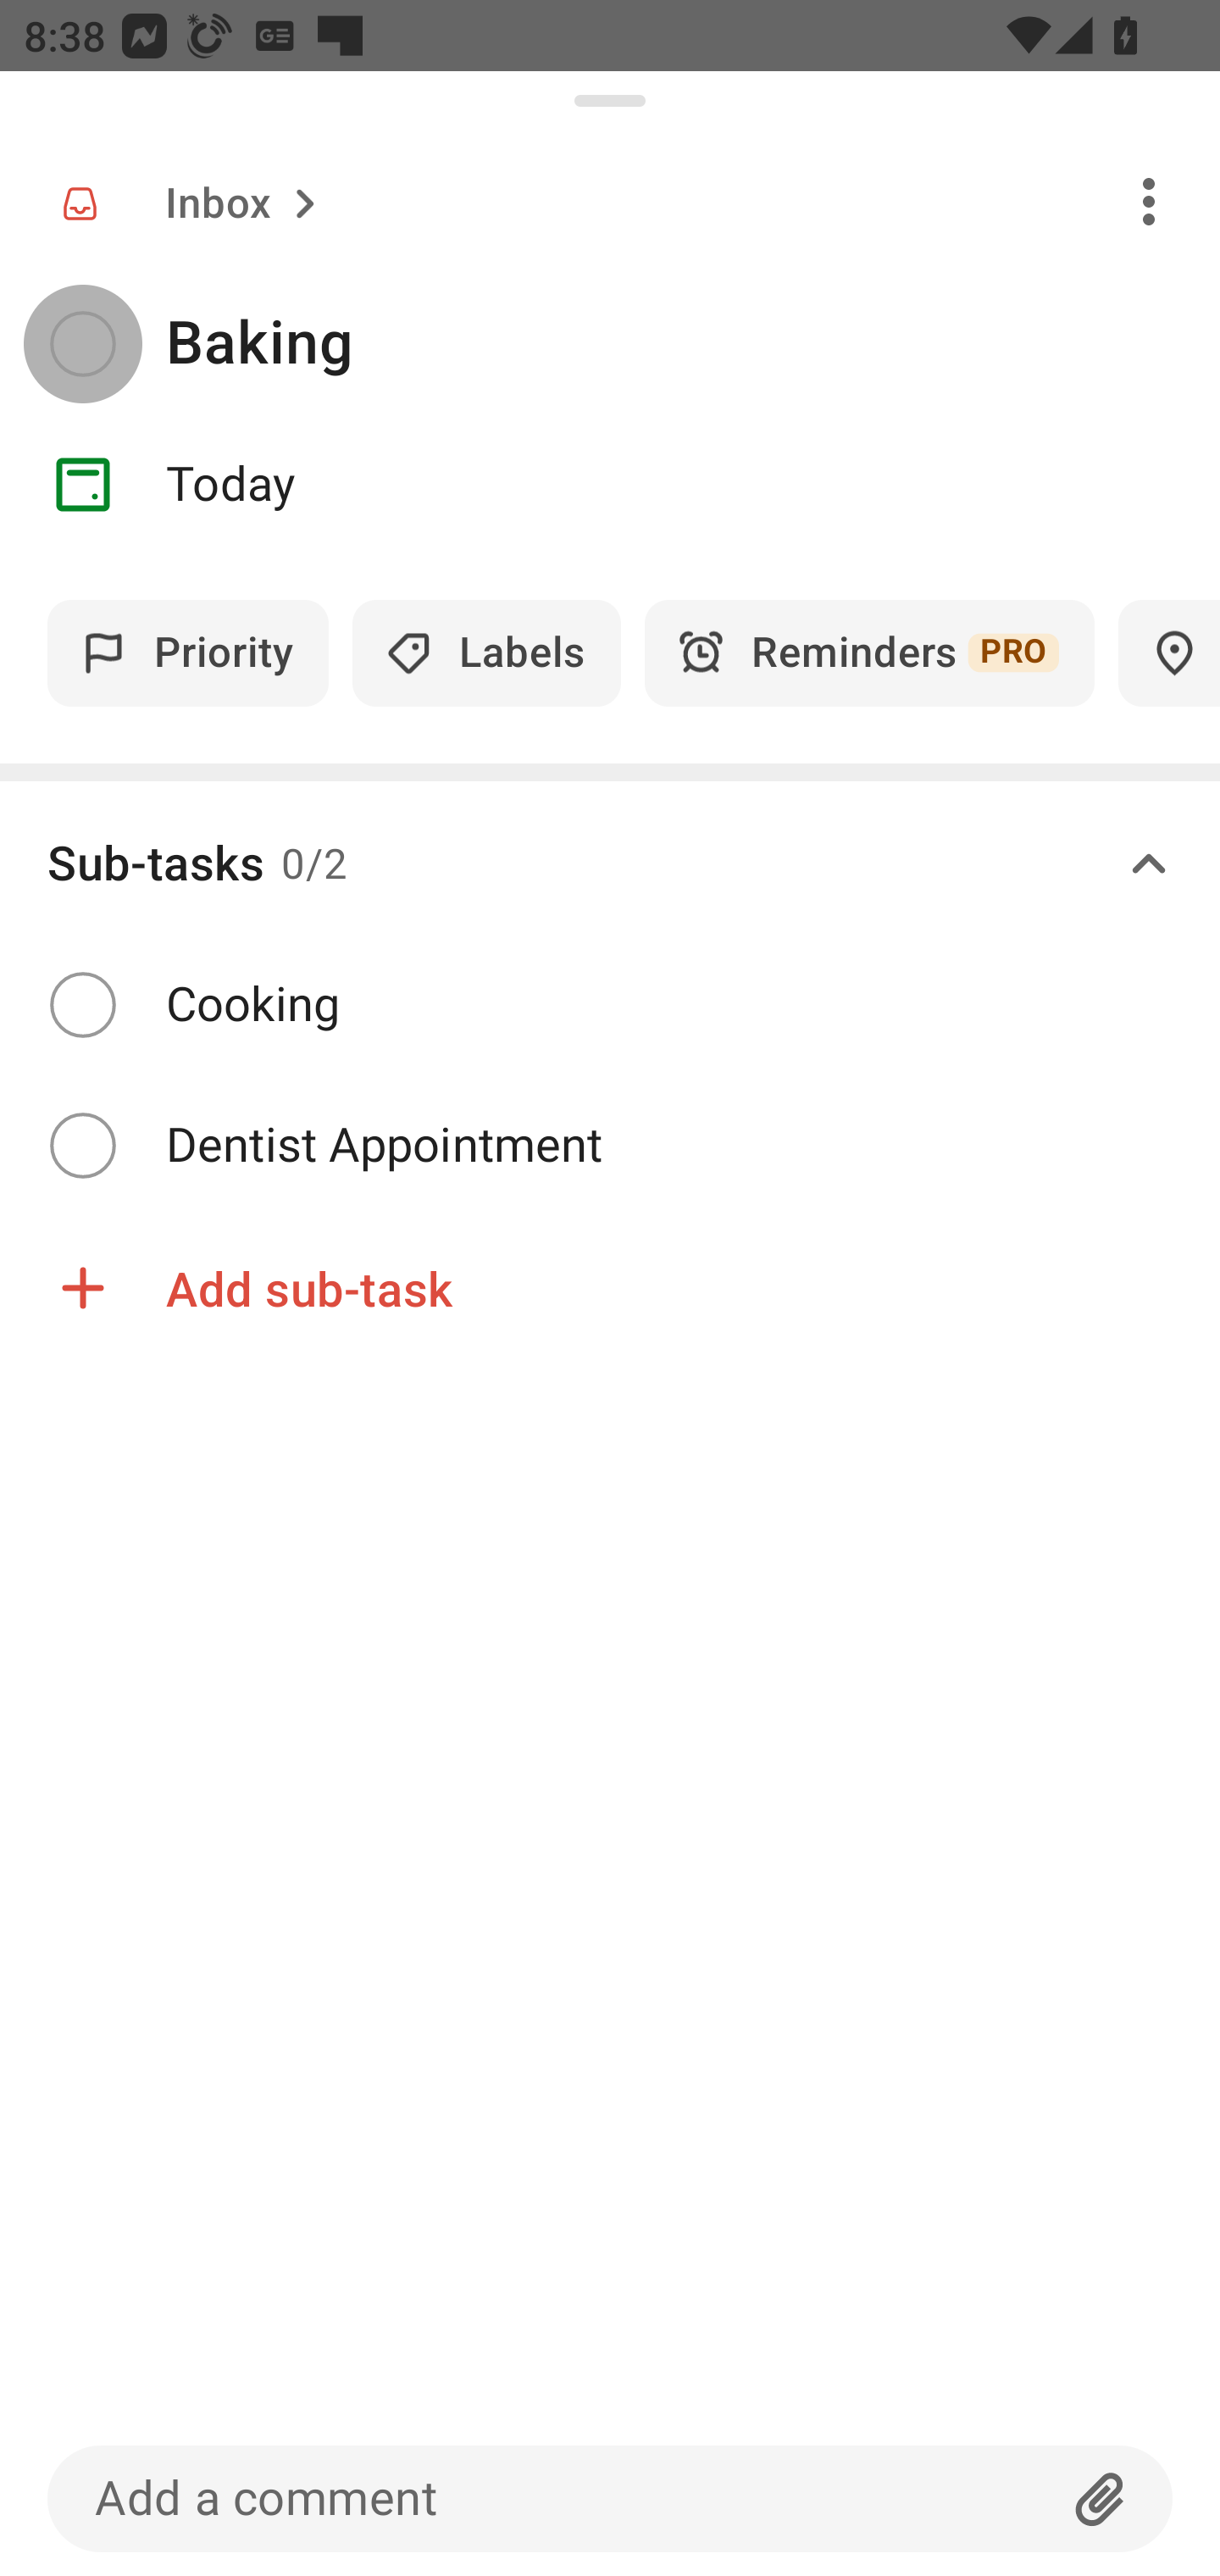 This screenshot has height=2576, width=1220. I want to click on Baking​, so click(693, 344).